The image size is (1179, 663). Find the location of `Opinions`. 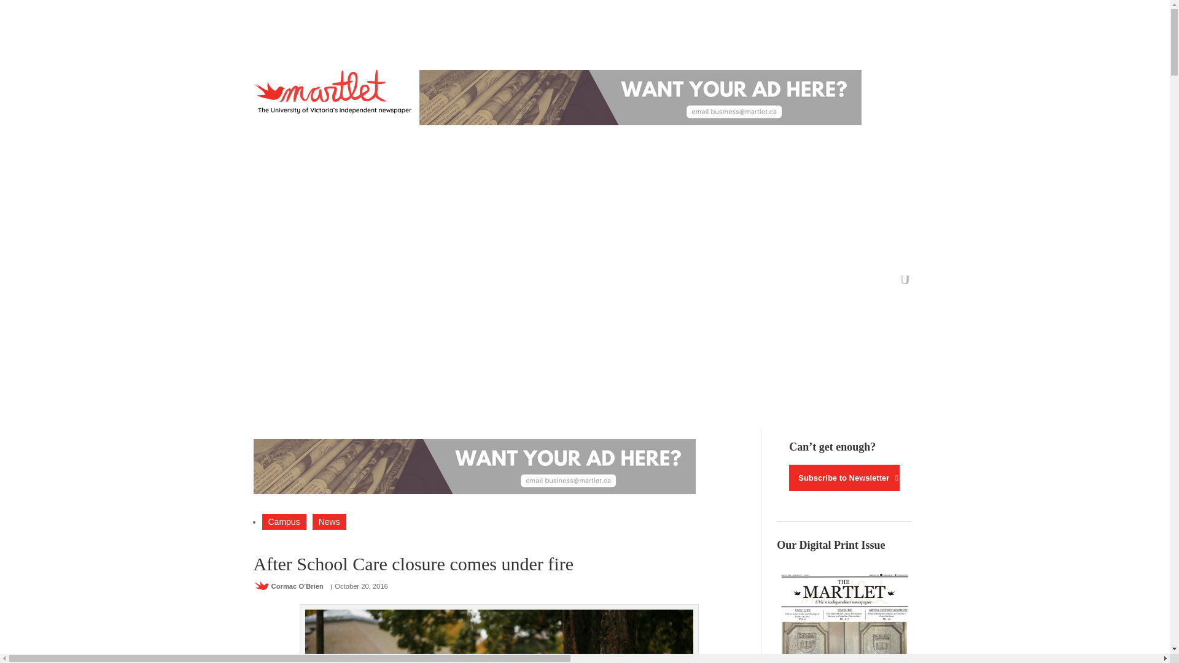

Opinions is located at coordinates (305, 282).